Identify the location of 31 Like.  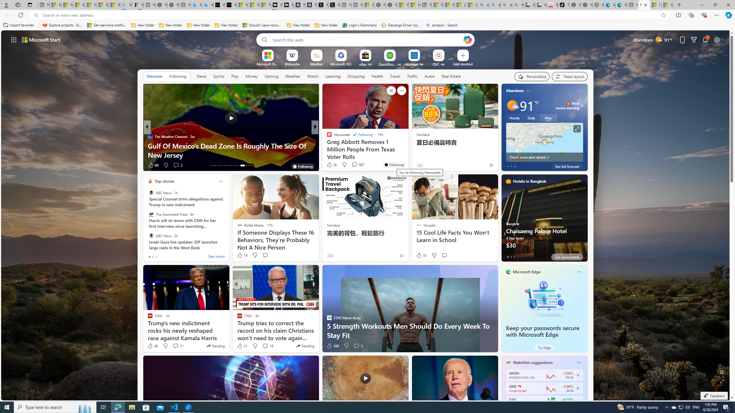
(242, 346).